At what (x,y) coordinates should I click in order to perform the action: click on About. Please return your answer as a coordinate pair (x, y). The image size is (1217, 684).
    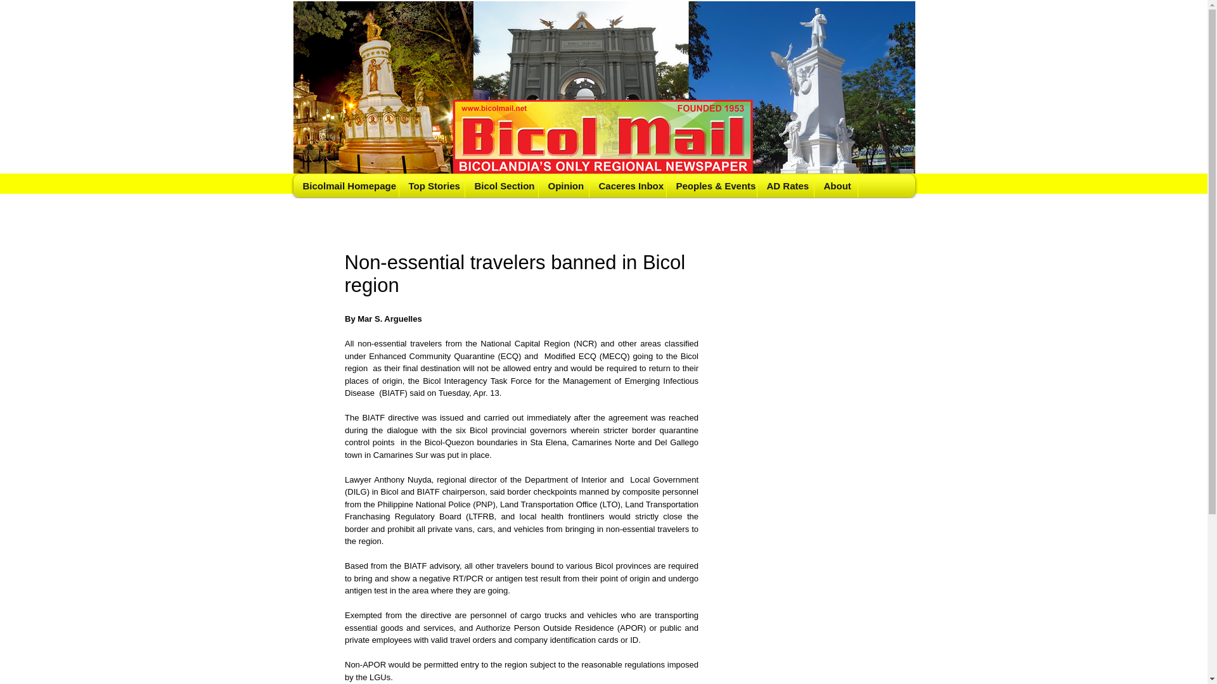
    Looking at the image, I should click on (835, 186).